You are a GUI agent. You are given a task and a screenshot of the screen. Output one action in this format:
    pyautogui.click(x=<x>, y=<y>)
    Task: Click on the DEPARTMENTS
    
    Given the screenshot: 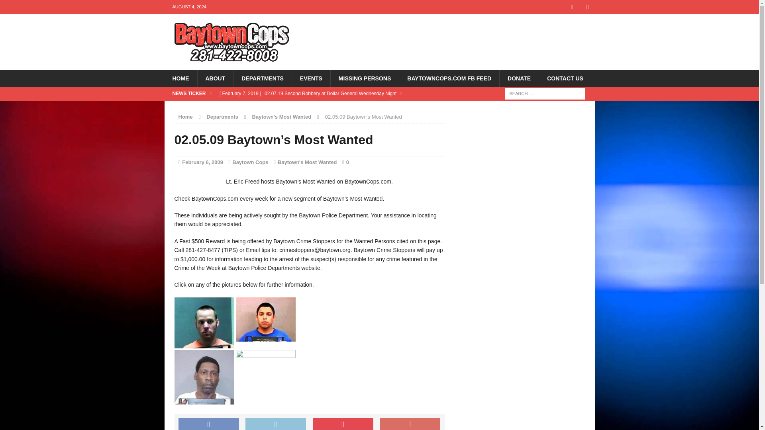 What is the action you would take?
    pyautogui.click(x=262, y=78)
    